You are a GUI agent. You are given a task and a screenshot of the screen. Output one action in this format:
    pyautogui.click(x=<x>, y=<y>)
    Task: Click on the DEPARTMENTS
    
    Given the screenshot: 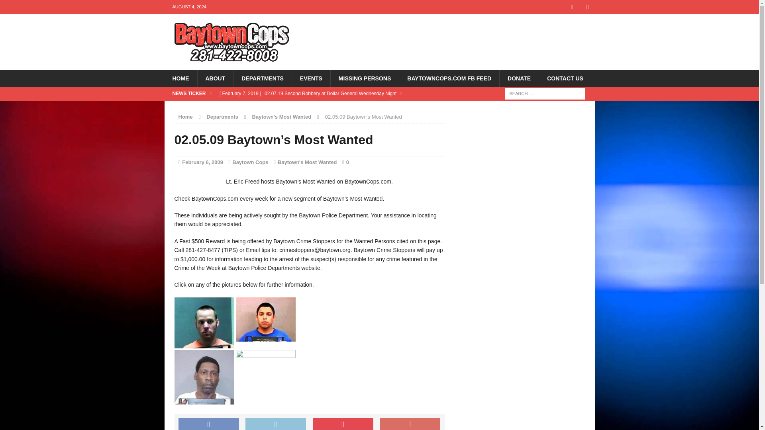 What is the action you would take?
    pyautogui.click(x=262, y=78)
    